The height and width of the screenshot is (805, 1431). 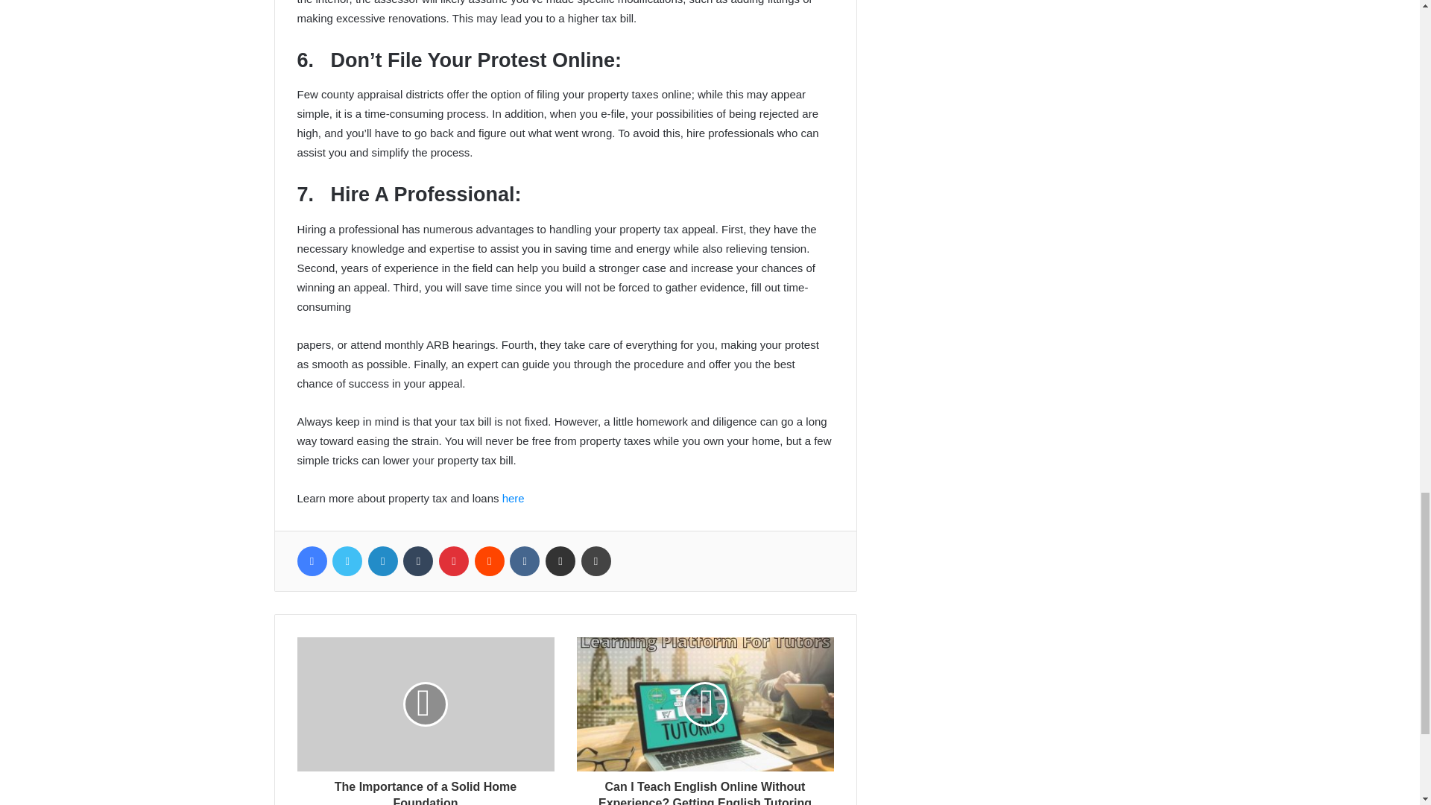 I want to click on Tumblr, so click(x=418, y=561).